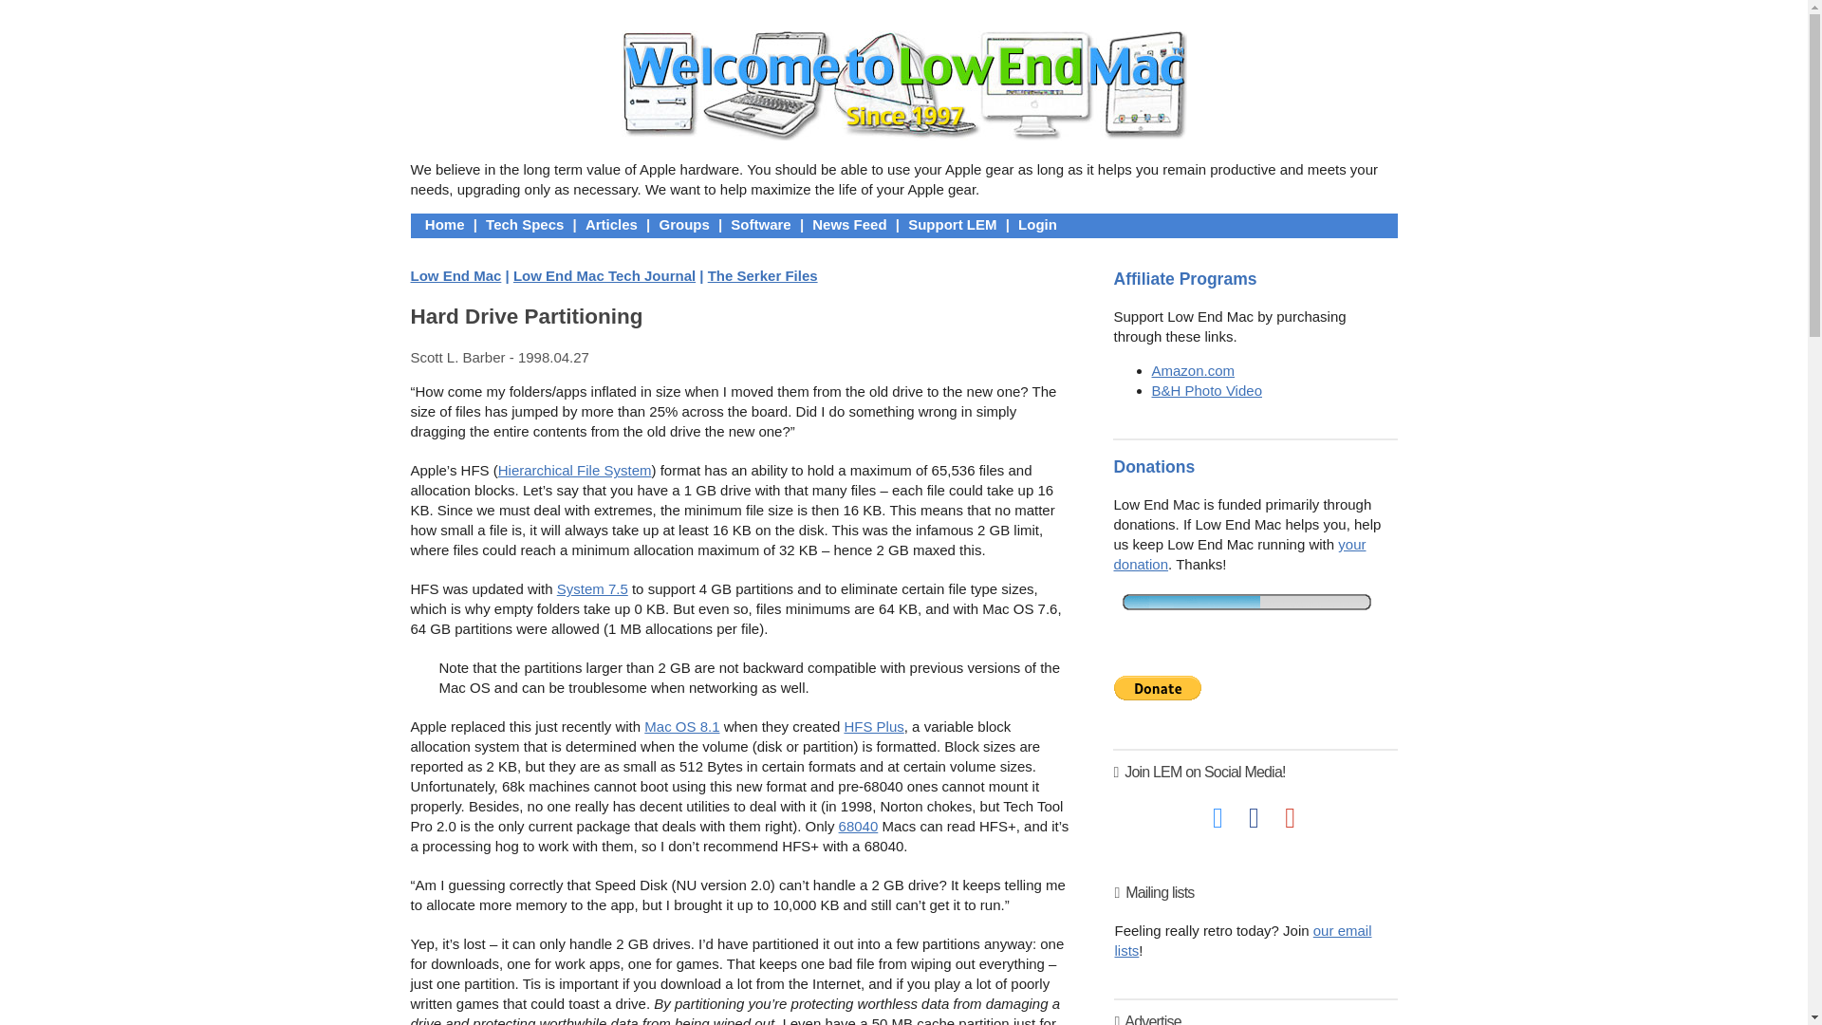 This screenshot has height=1025, width=1822. Describe the element at coordinates (759, 224) in the screenshot. I see `Mac Software Links` at that location.